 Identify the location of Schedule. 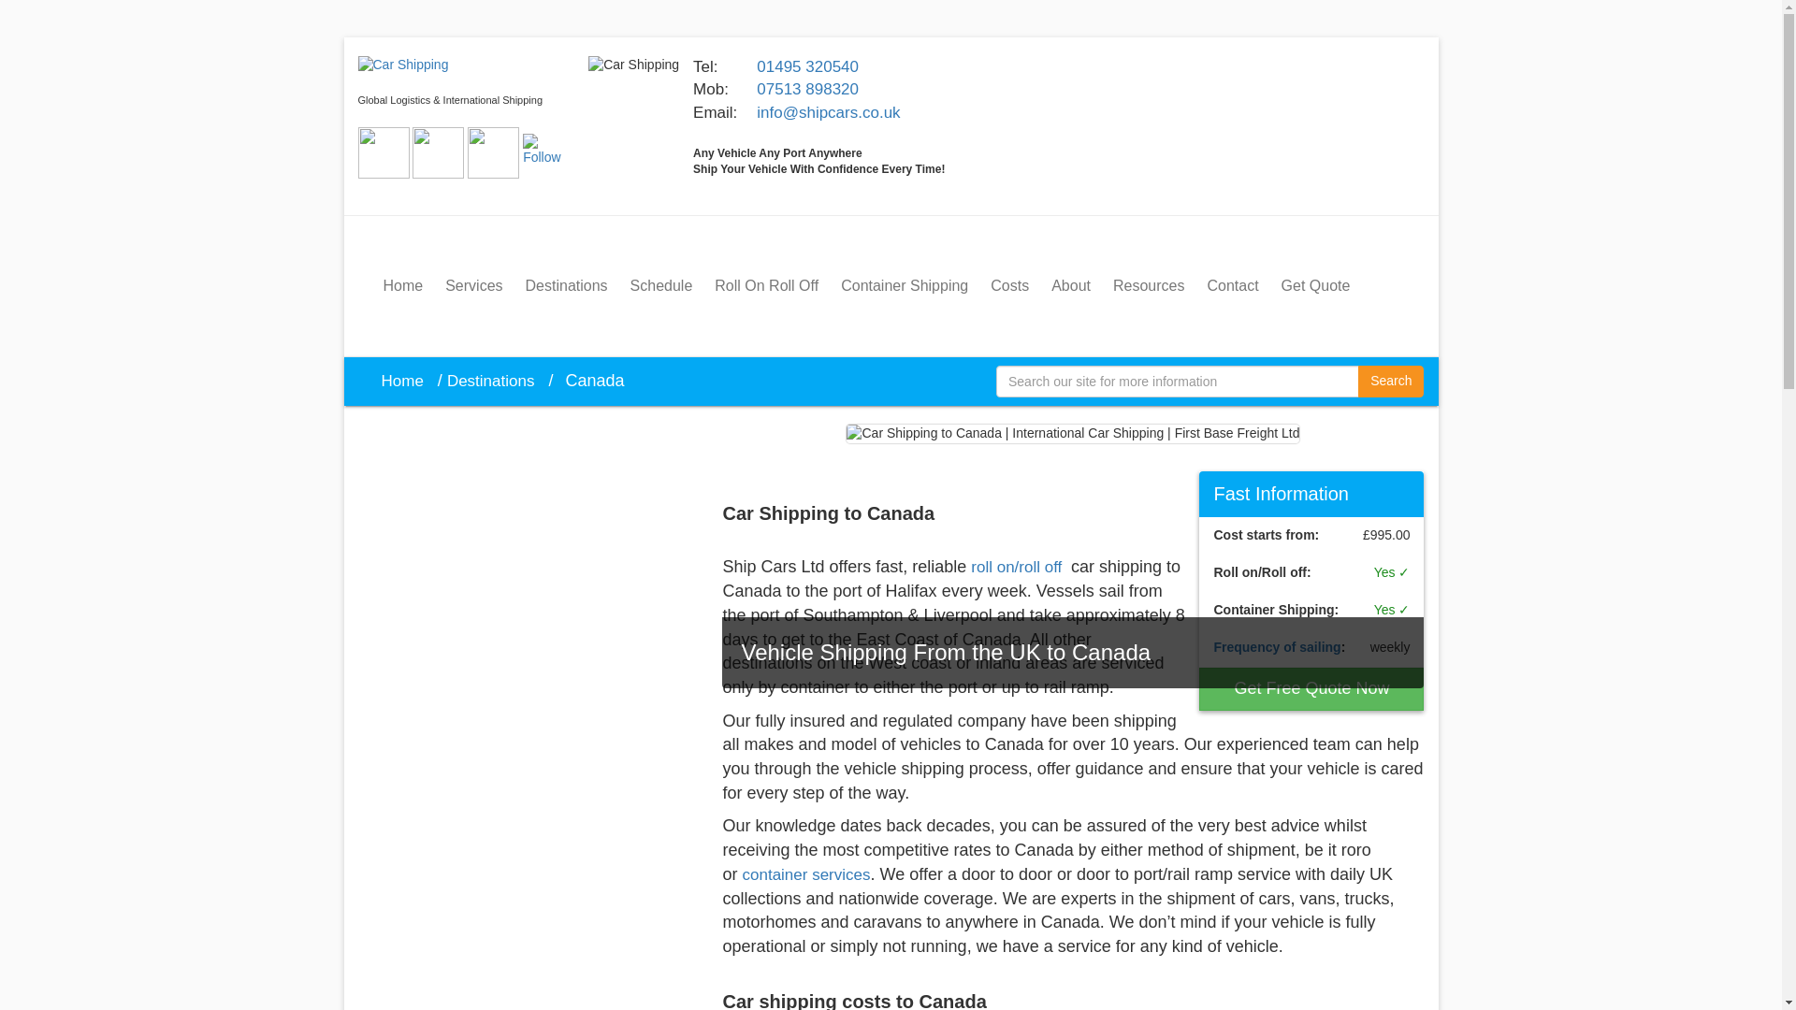
(661, 285).